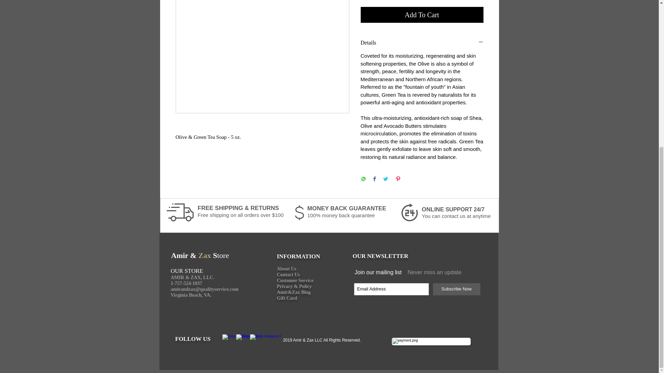 The width and height of the screenshot is (664, 373). Describe the element at coordinates (422, 43) in the screenshot. I see `Details` at that location.